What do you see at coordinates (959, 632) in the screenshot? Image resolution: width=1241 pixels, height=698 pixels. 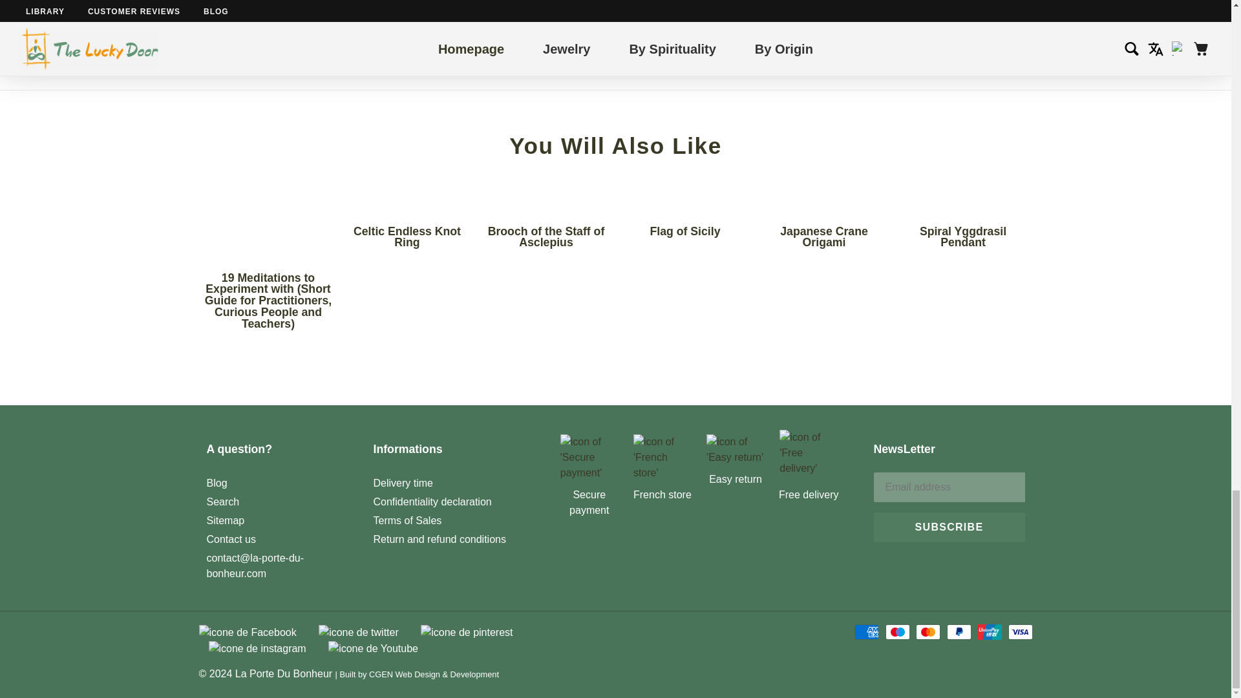 I see `PayPal` at bounding box center [959, 632].